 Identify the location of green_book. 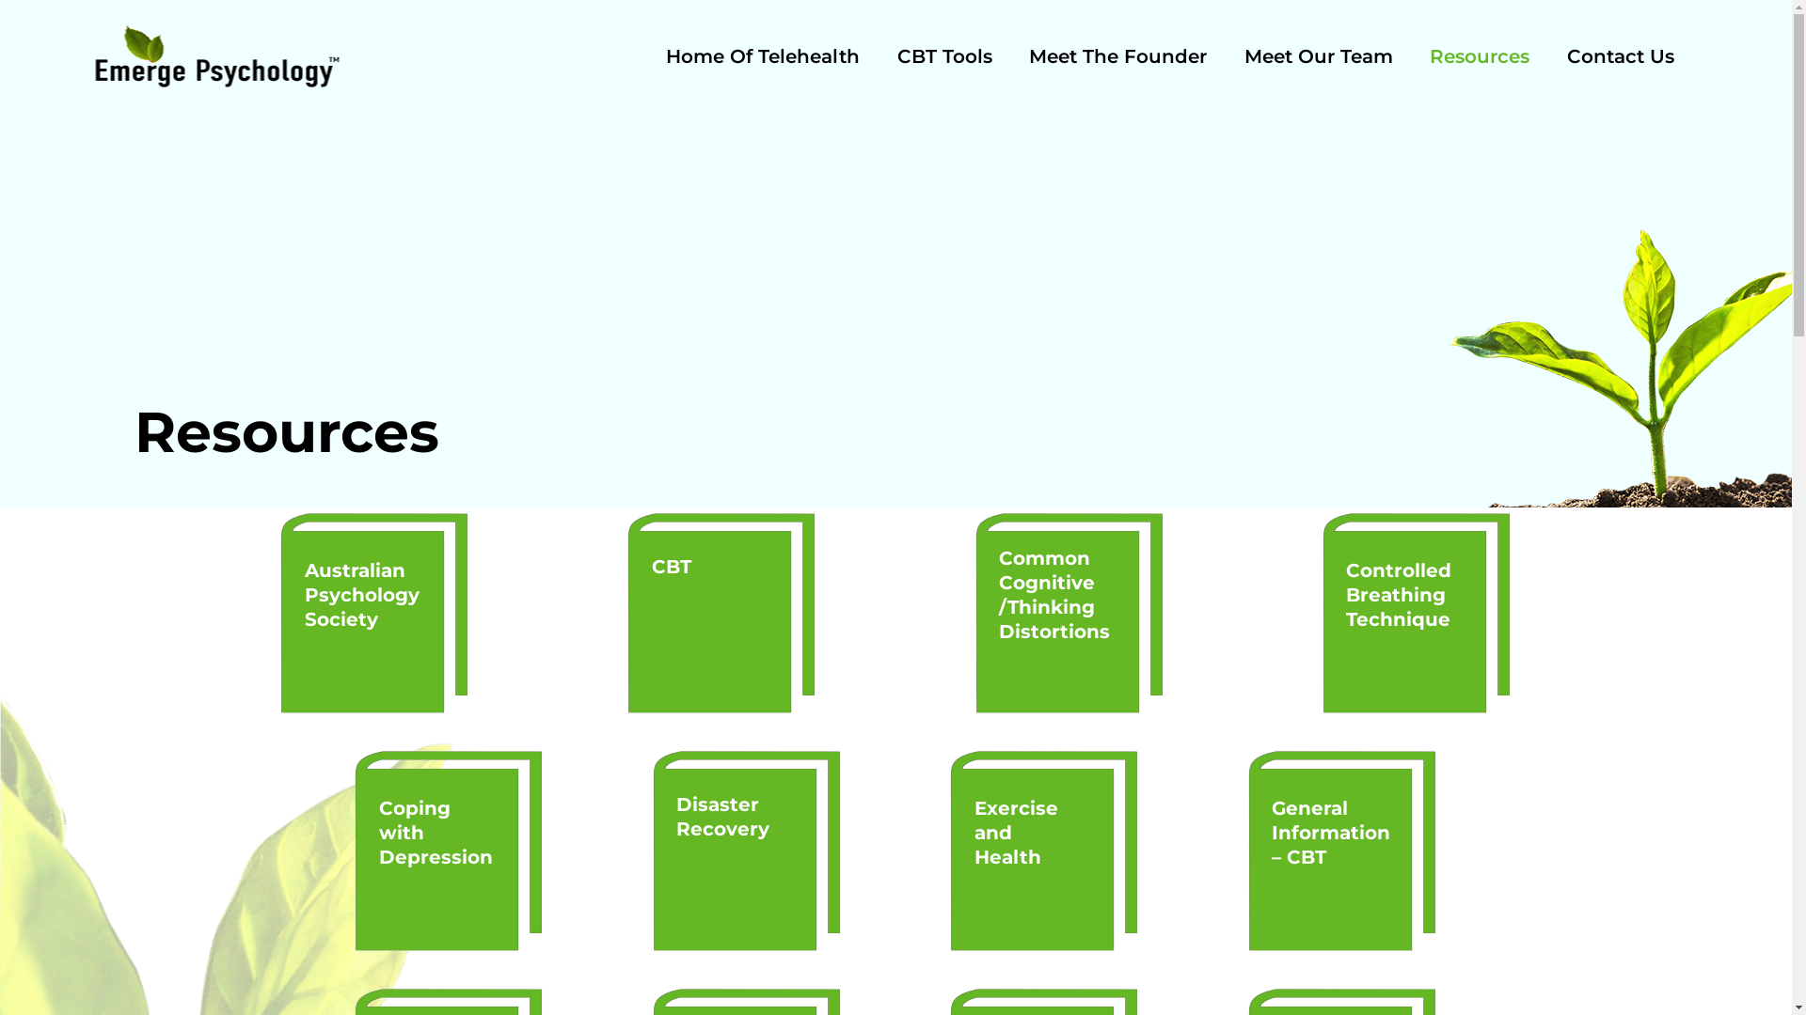
(1044, 851).